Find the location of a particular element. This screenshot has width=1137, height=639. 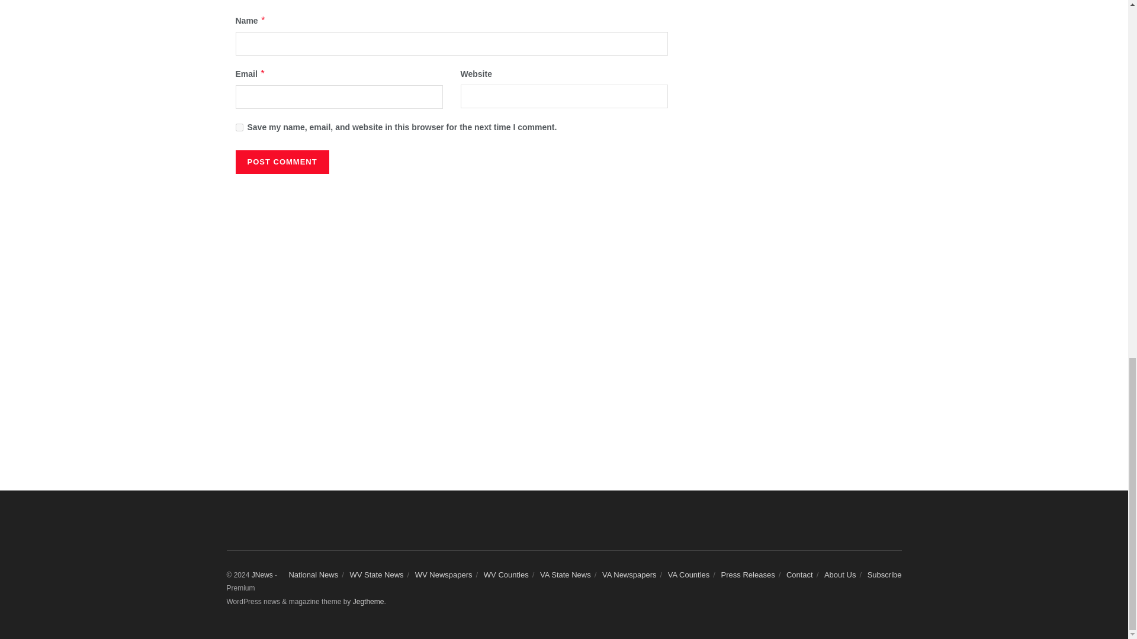

Post Comment is located at coordinates (282, 162).